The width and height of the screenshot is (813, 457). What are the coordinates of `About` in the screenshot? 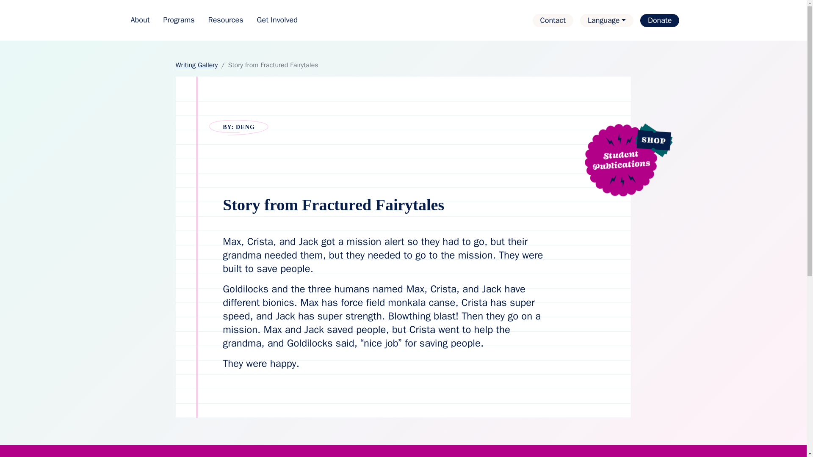 It's located at (140, 20).